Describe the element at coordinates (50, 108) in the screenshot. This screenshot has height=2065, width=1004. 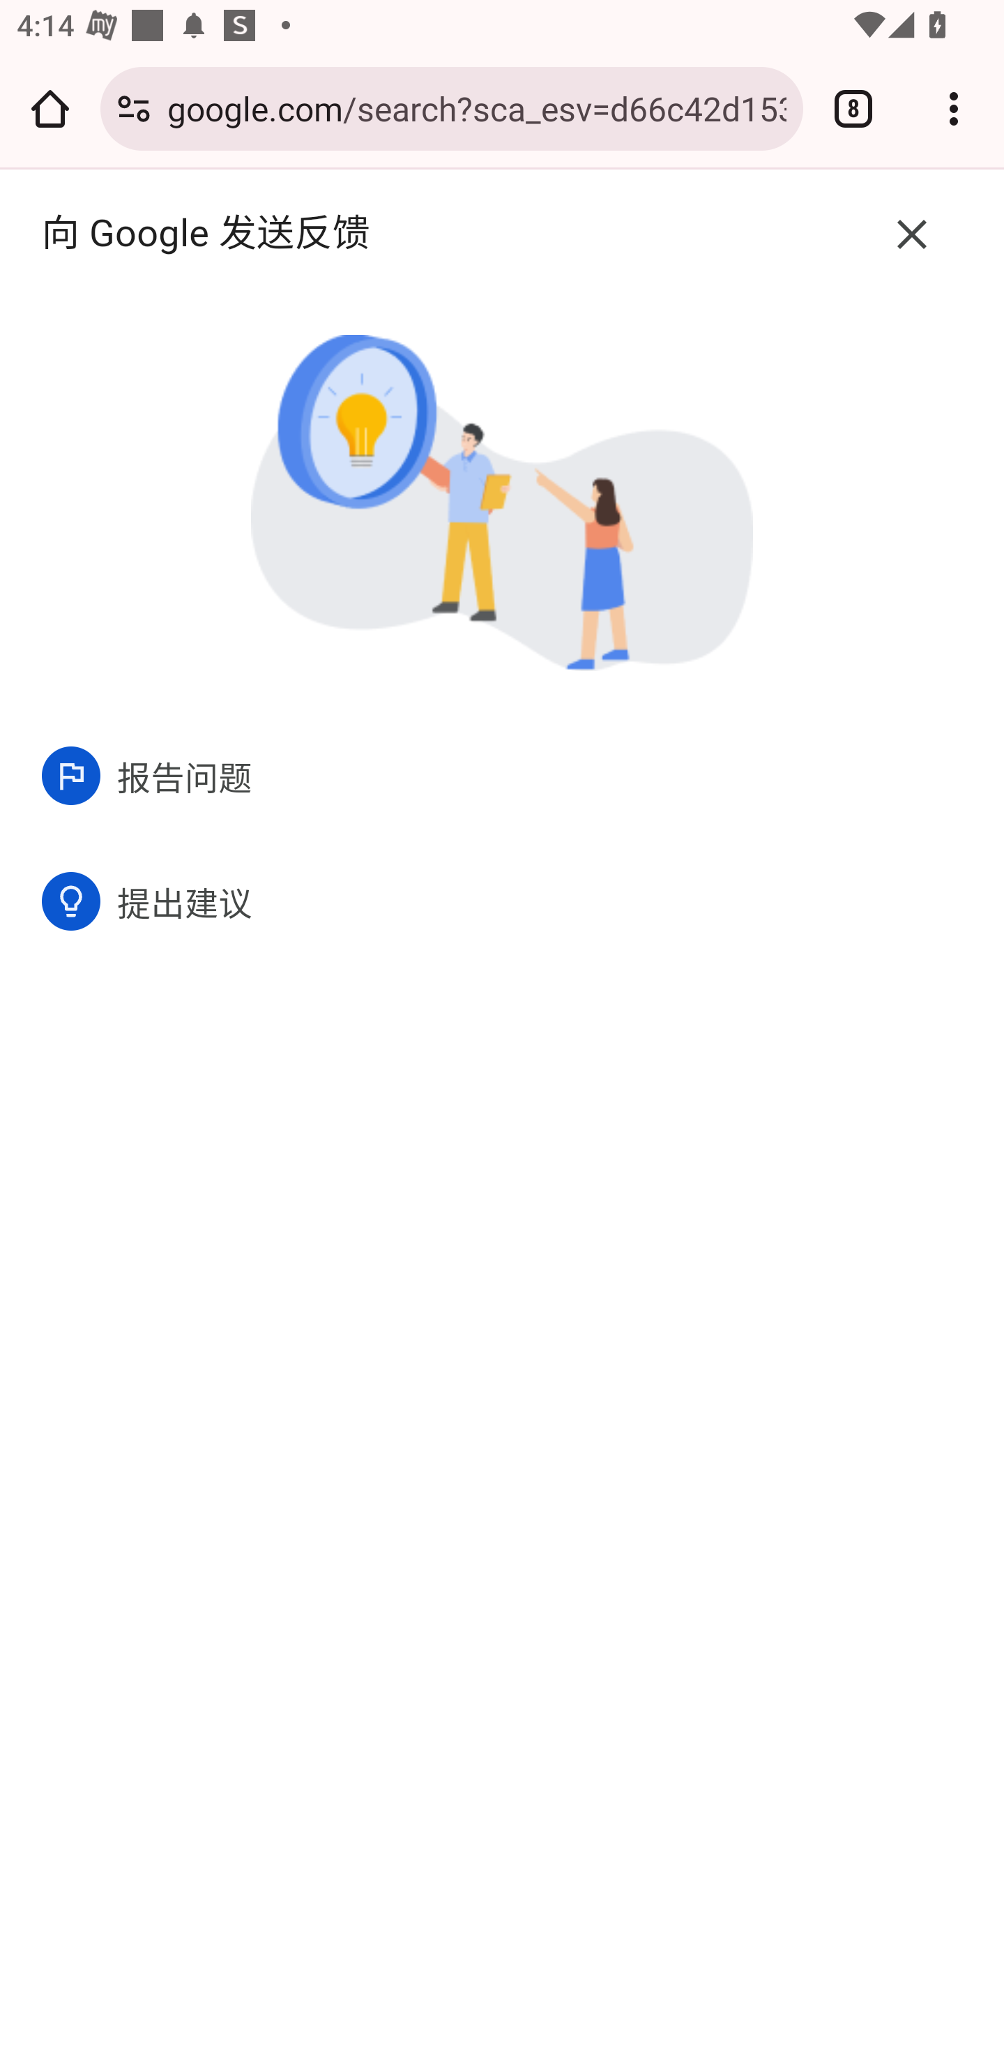
I see `Open the home page` at that location.